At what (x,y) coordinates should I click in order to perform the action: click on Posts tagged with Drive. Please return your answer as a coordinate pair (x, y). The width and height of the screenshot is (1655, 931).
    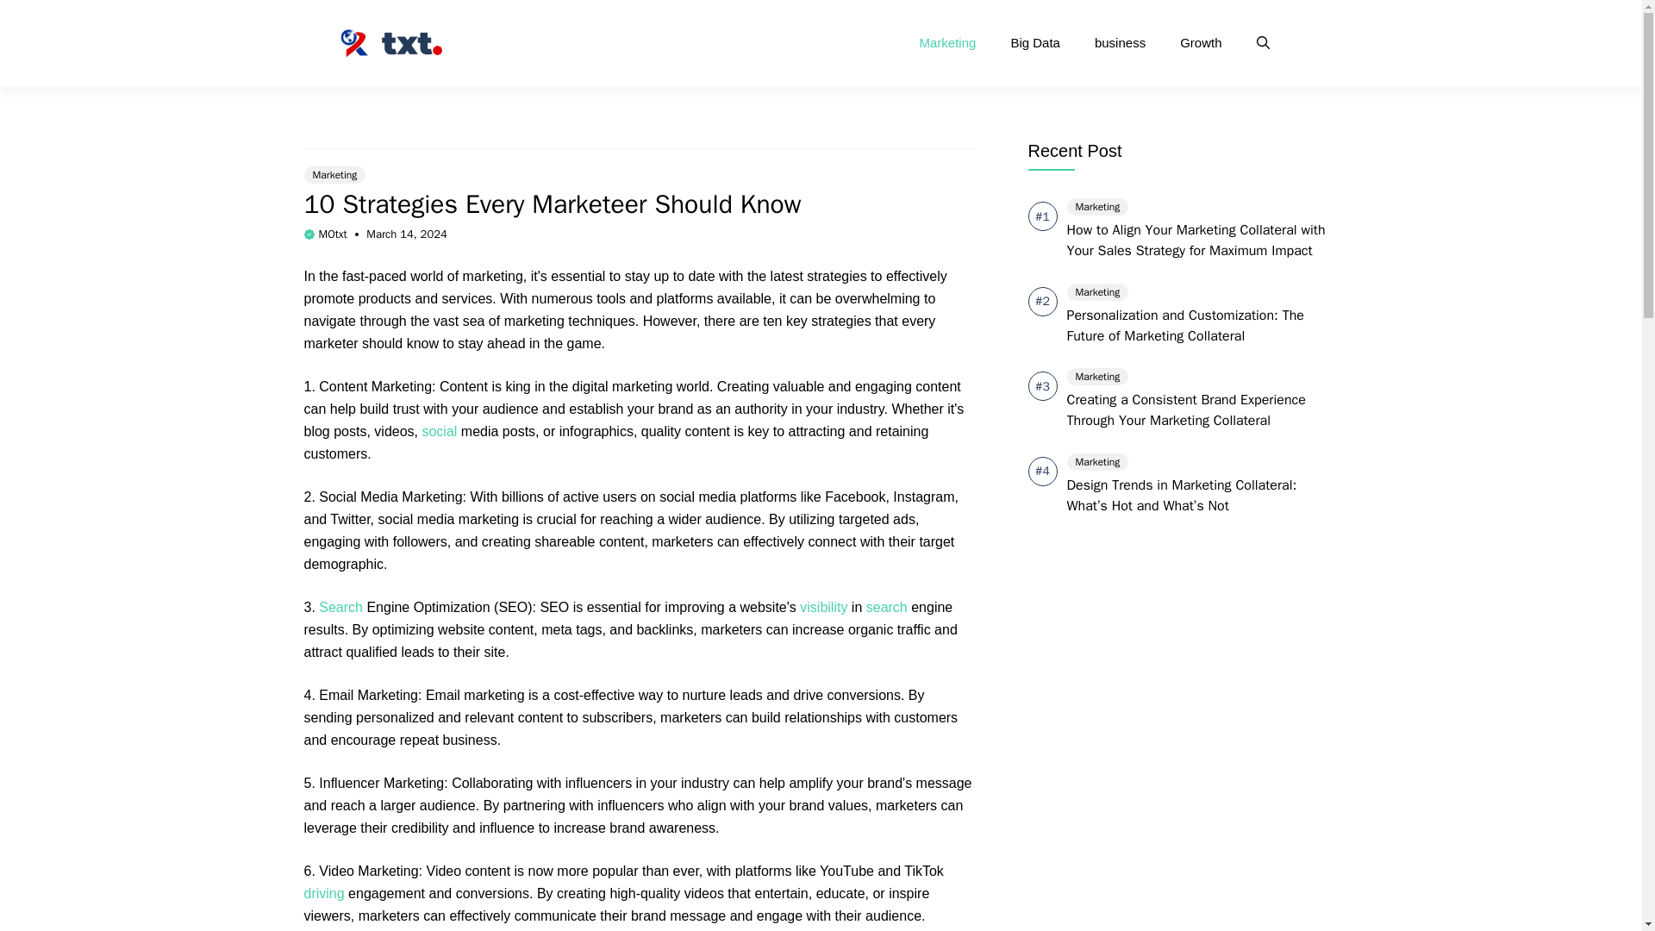
    Looking at the image, I should click on (807, 695).